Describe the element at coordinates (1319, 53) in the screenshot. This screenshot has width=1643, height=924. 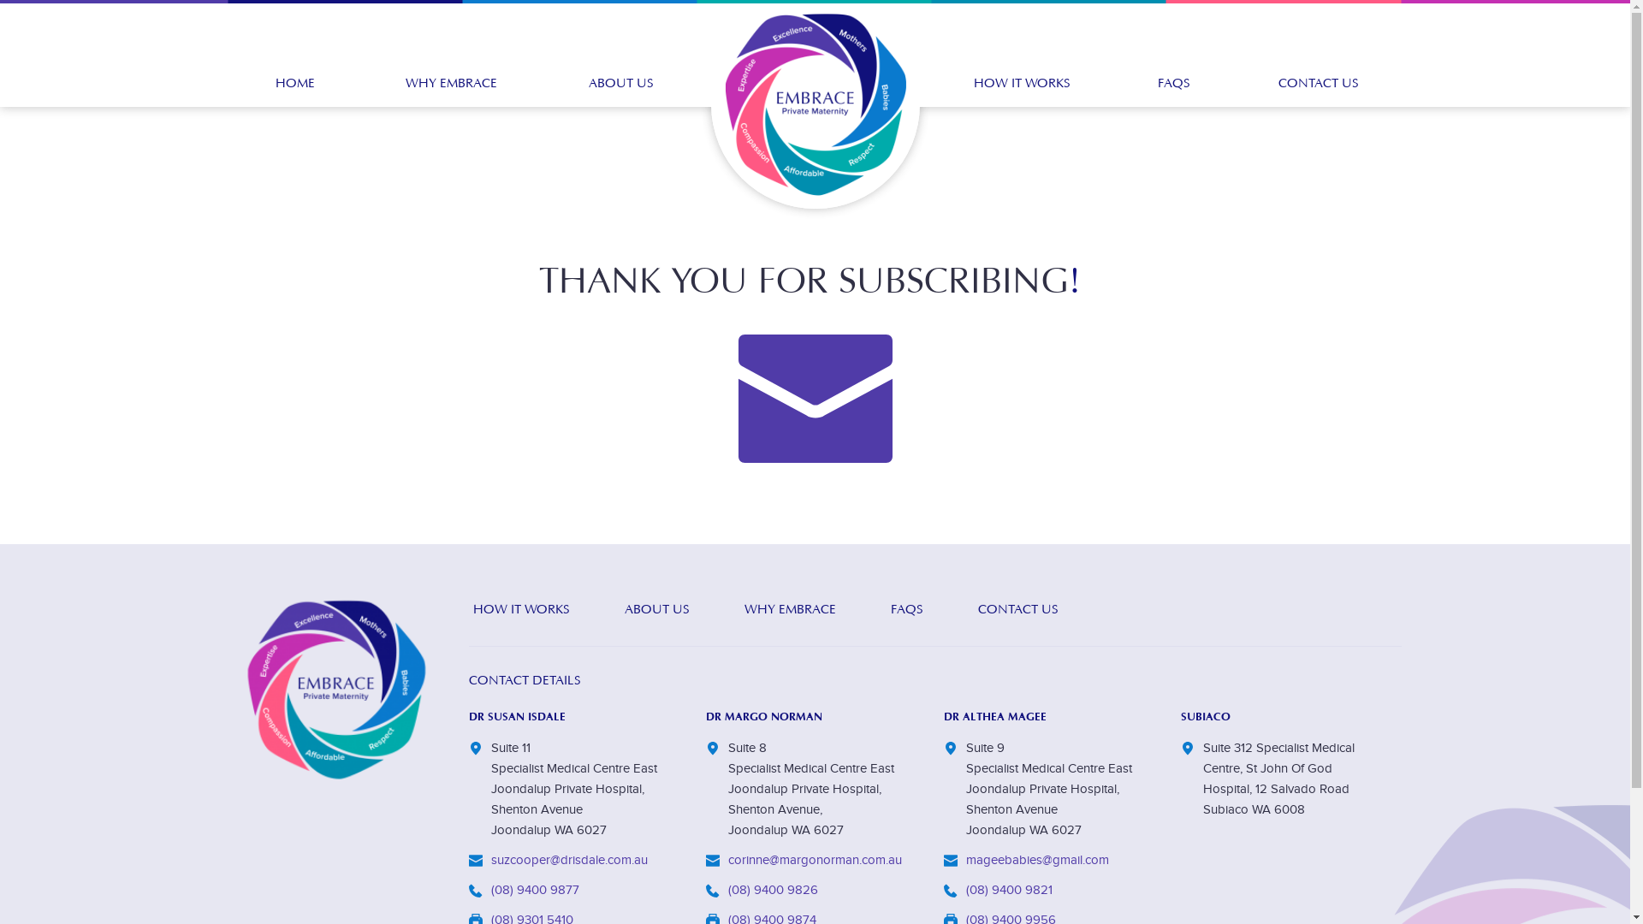
I see `CONTACT US` at that location.